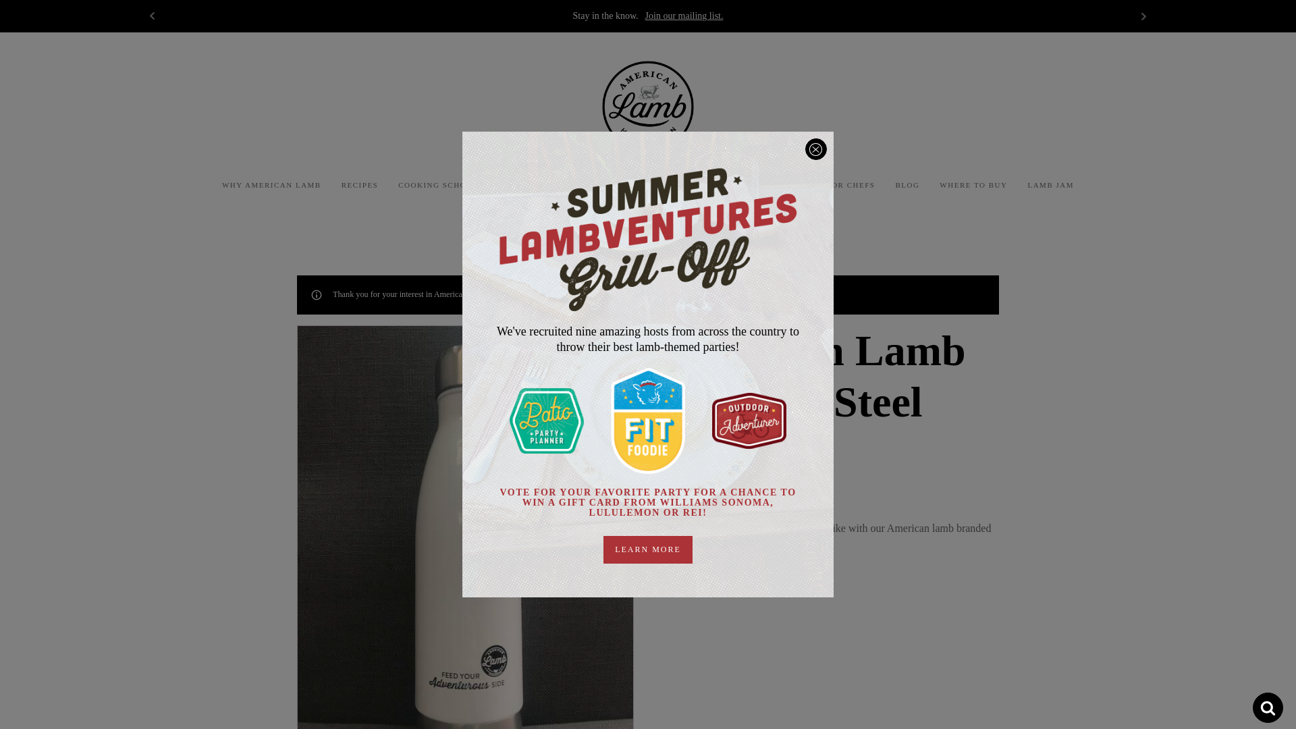 The height and width of the screenshot is (729, 1296). I want to click on SUSTAINABILITY, so click(536, 185).